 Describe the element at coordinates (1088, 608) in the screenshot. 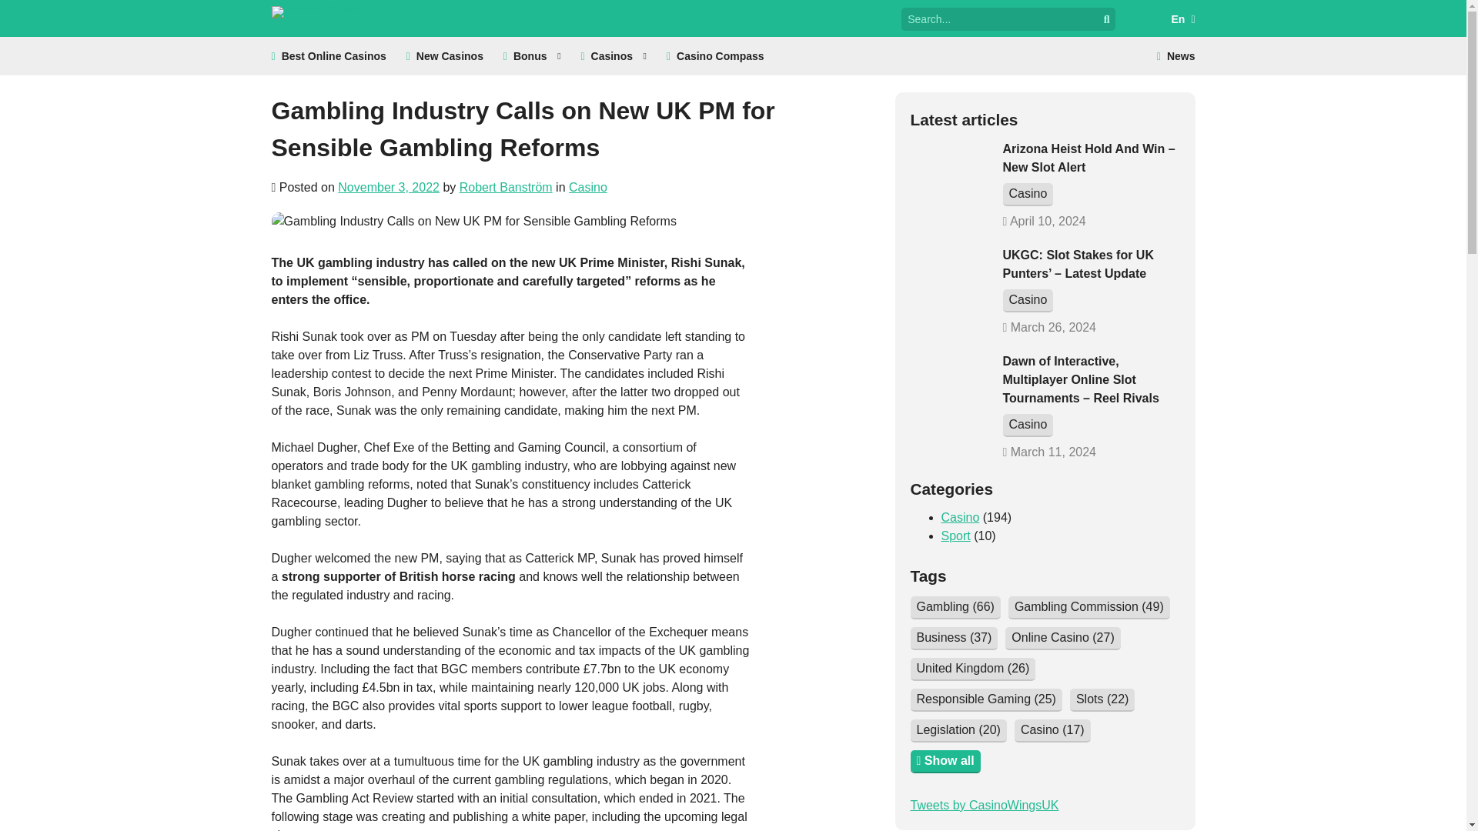

I see `Gambling Commission Tag` at that location.